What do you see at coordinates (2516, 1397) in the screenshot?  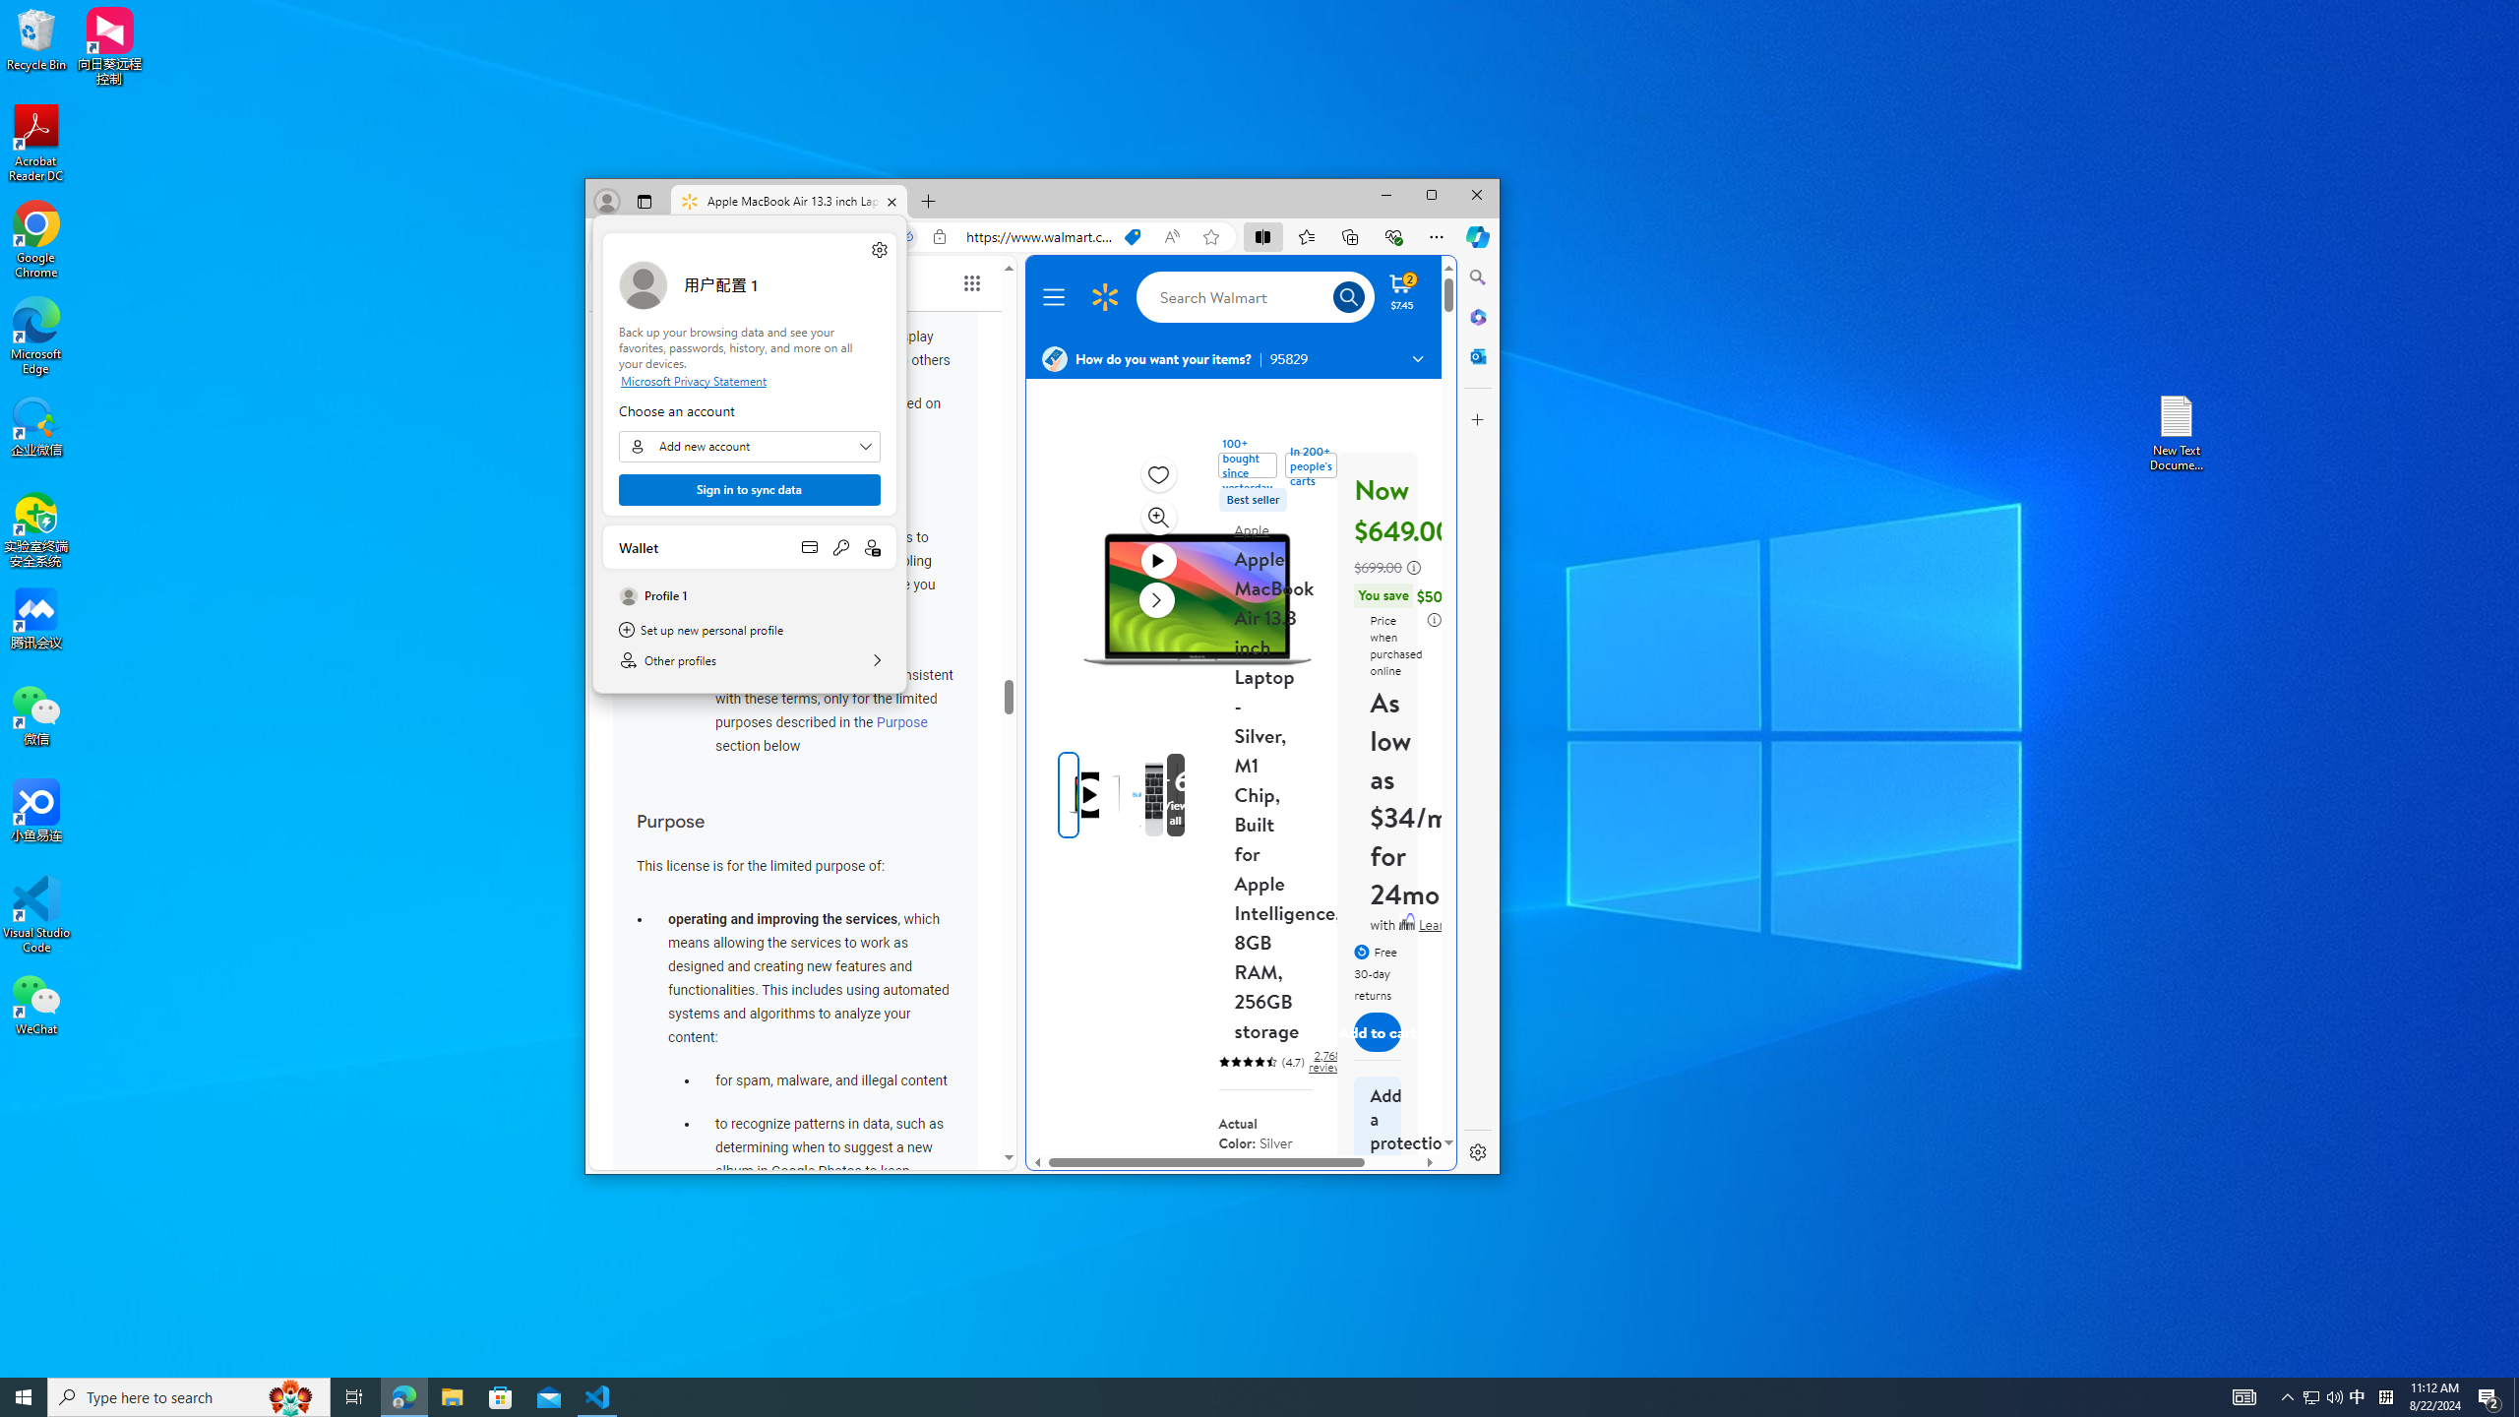 I see `Show desktop` at bounding box center [2516, 1397].